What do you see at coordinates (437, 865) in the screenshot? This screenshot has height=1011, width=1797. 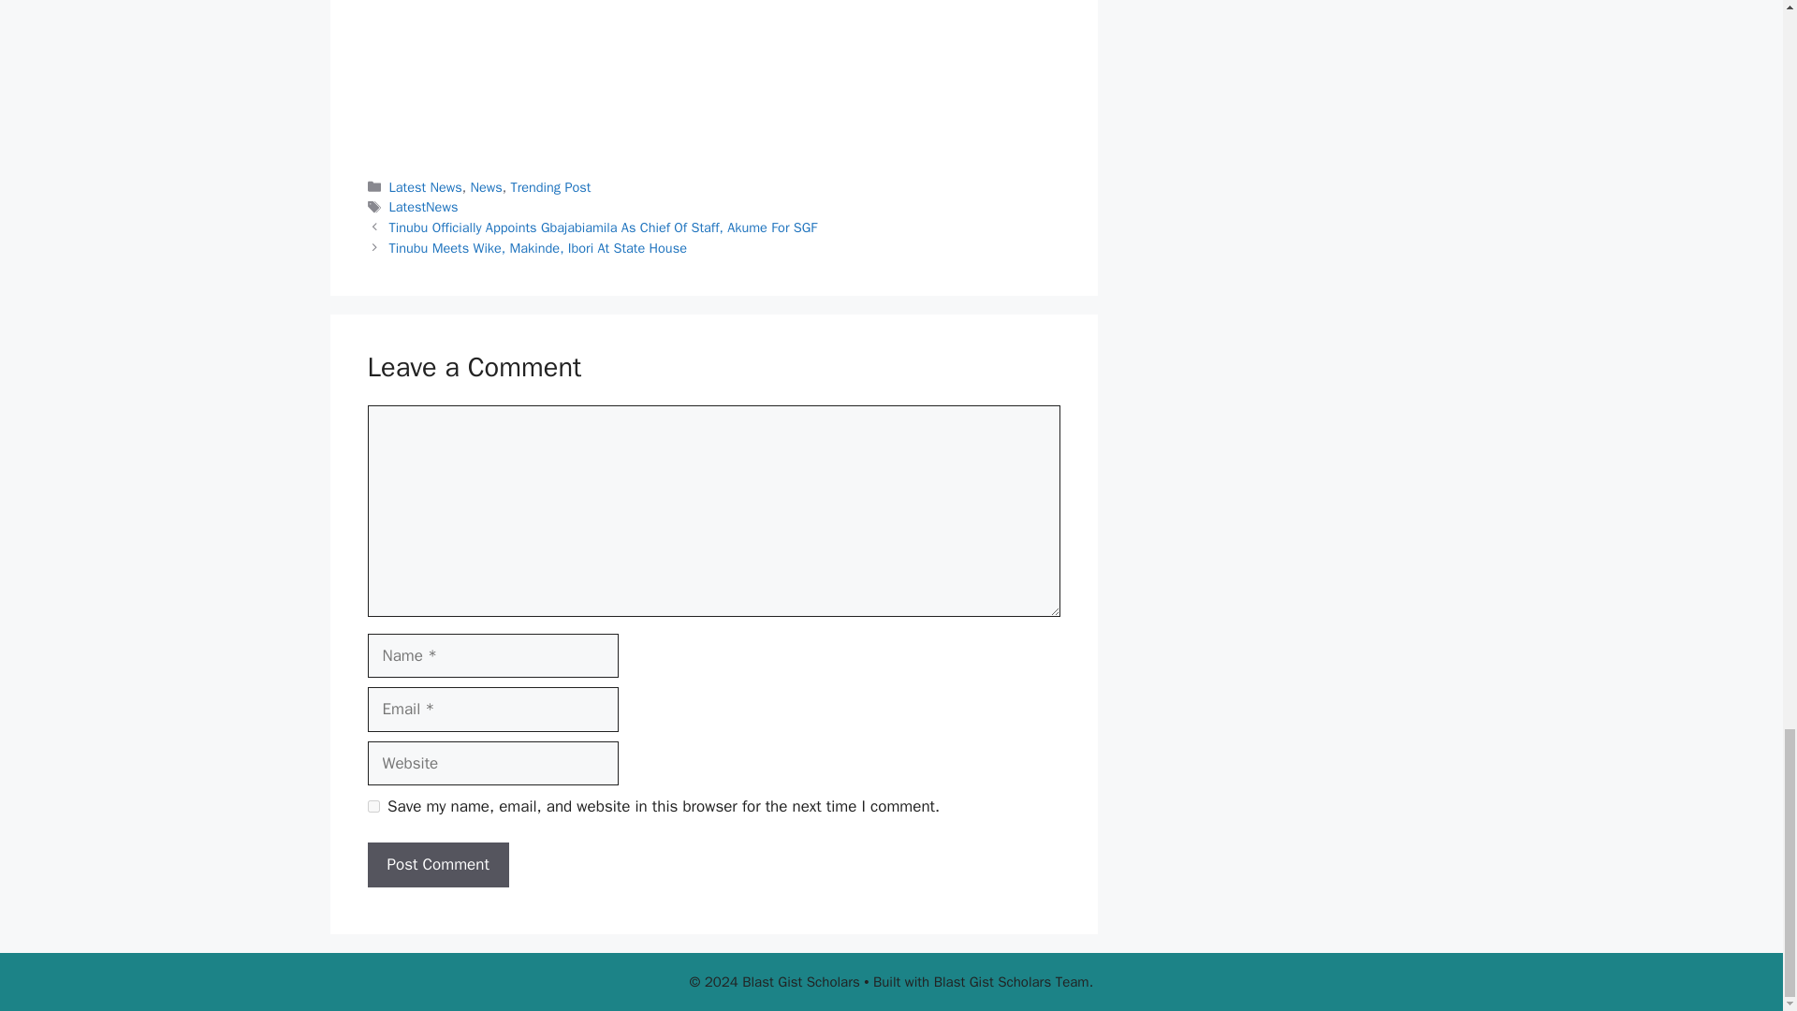 I see `Post Comment` at bounding box center [437, 865].